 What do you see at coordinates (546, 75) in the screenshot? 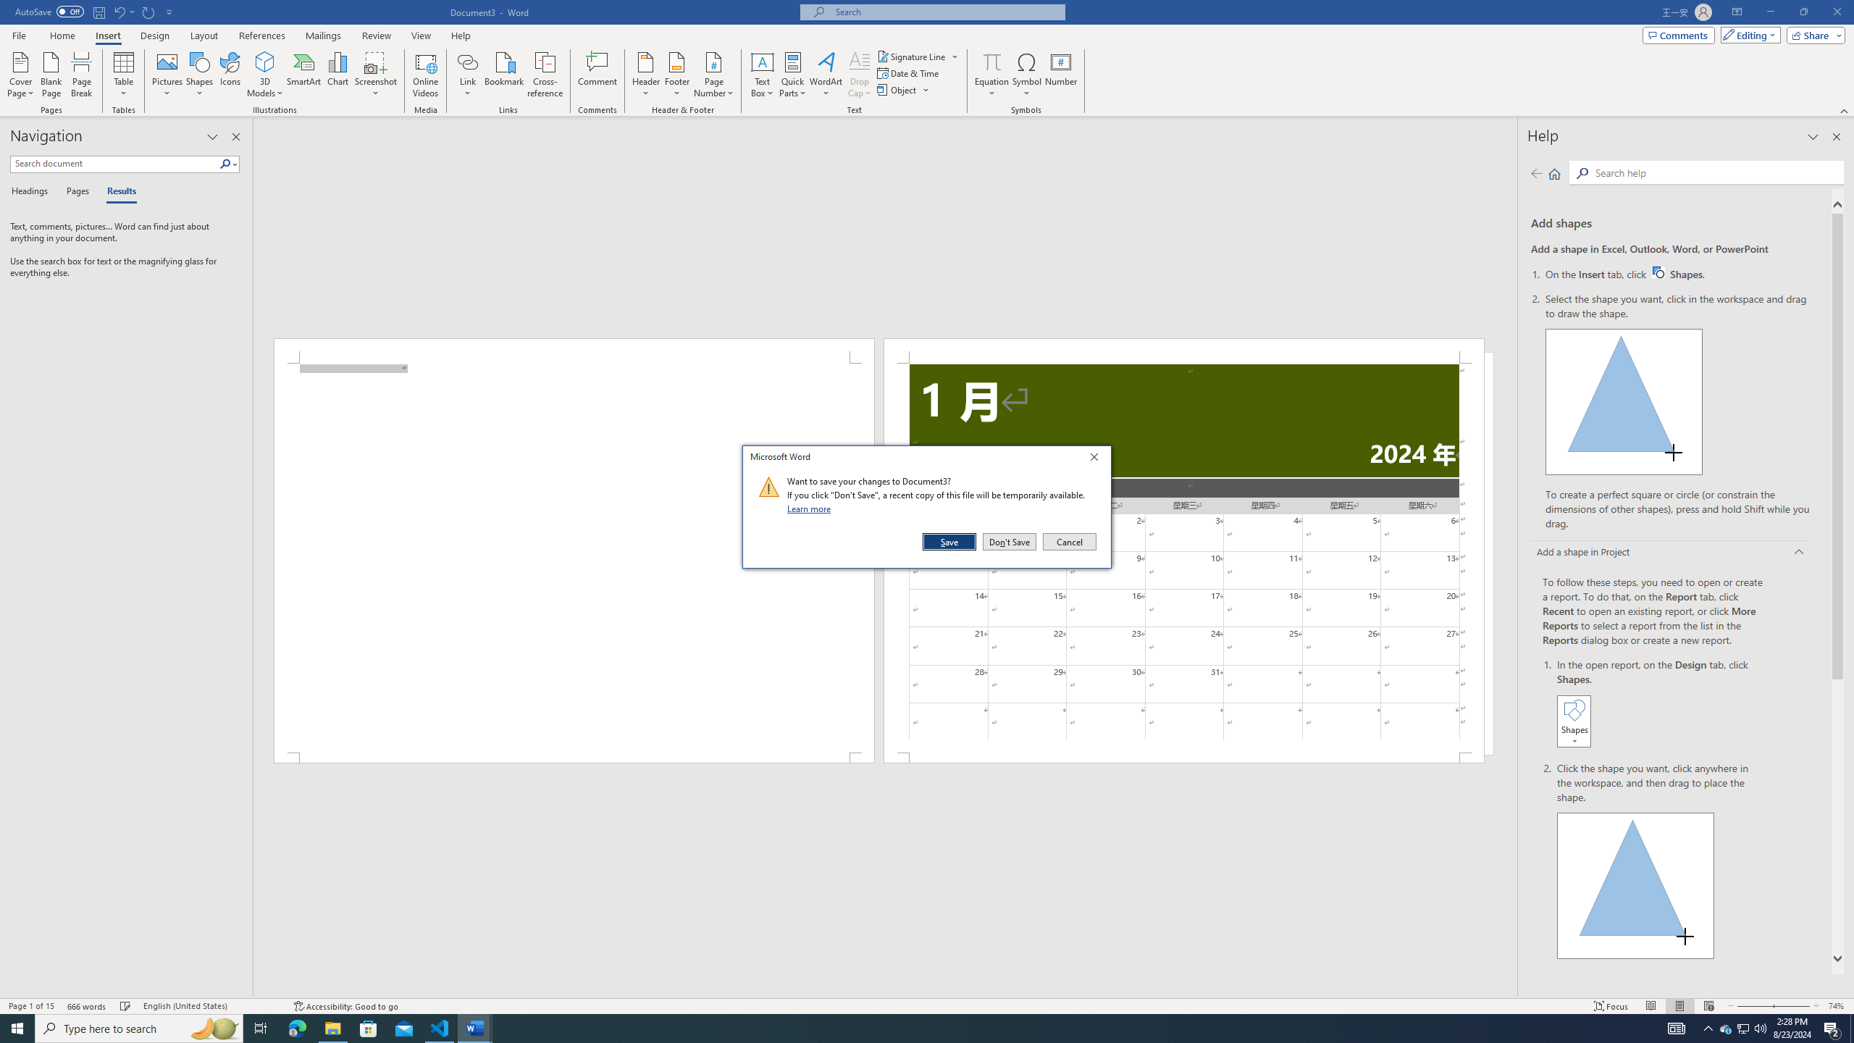
I see `Cross-reference...` at bounding box center [546, 75].